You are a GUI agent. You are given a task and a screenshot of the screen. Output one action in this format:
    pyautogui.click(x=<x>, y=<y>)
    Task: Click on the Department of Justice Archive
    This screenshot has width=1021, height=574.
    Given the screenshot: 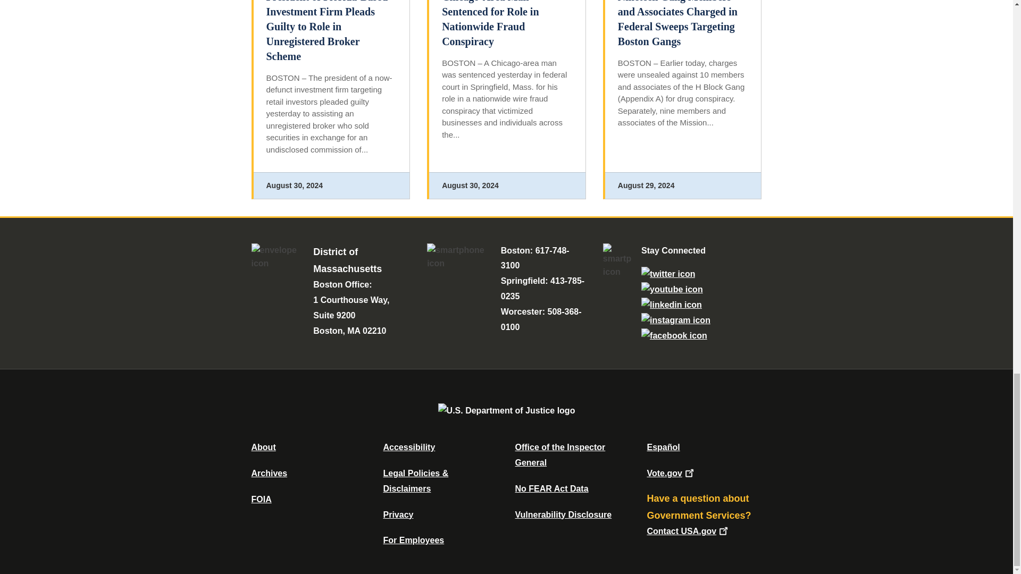 What is the action you would take?
    pyautogui.click(x=269, y=473)
    